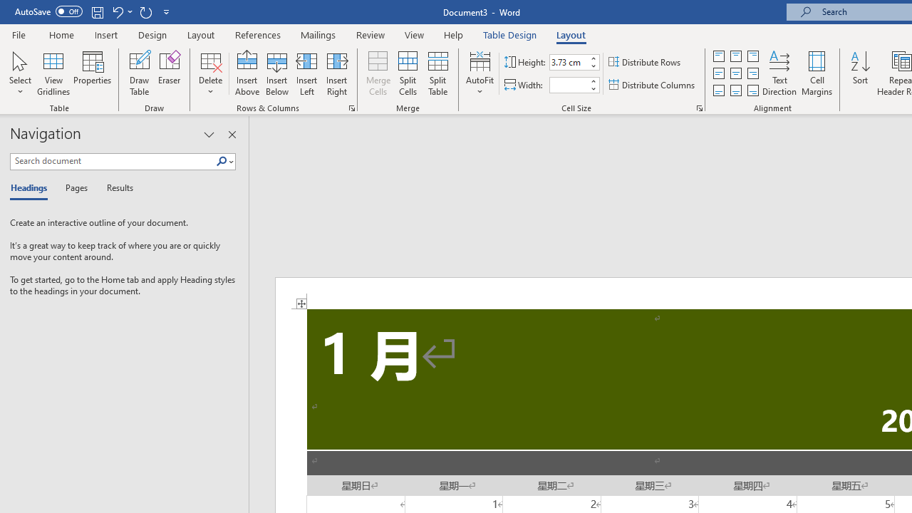 The width and height of the screenshot is (912, 513). Describe the element at coordinates (569, 62) in the screenshot. I see `Table Row Height` at that location.